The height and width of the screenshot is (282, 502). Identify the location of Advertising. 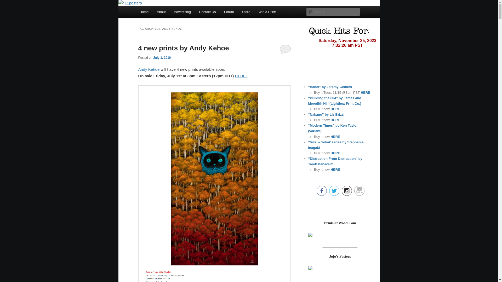
(182, 12).